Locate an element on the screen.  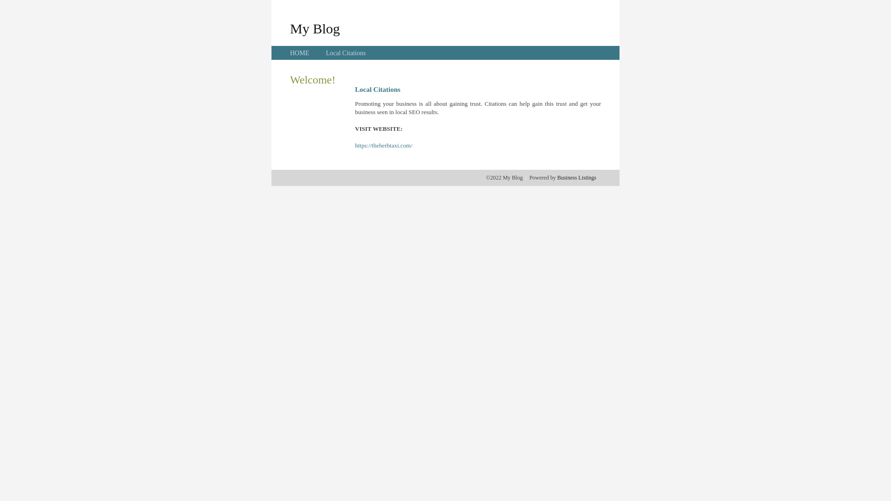
Local Citations is located at coordinates (346, 53).